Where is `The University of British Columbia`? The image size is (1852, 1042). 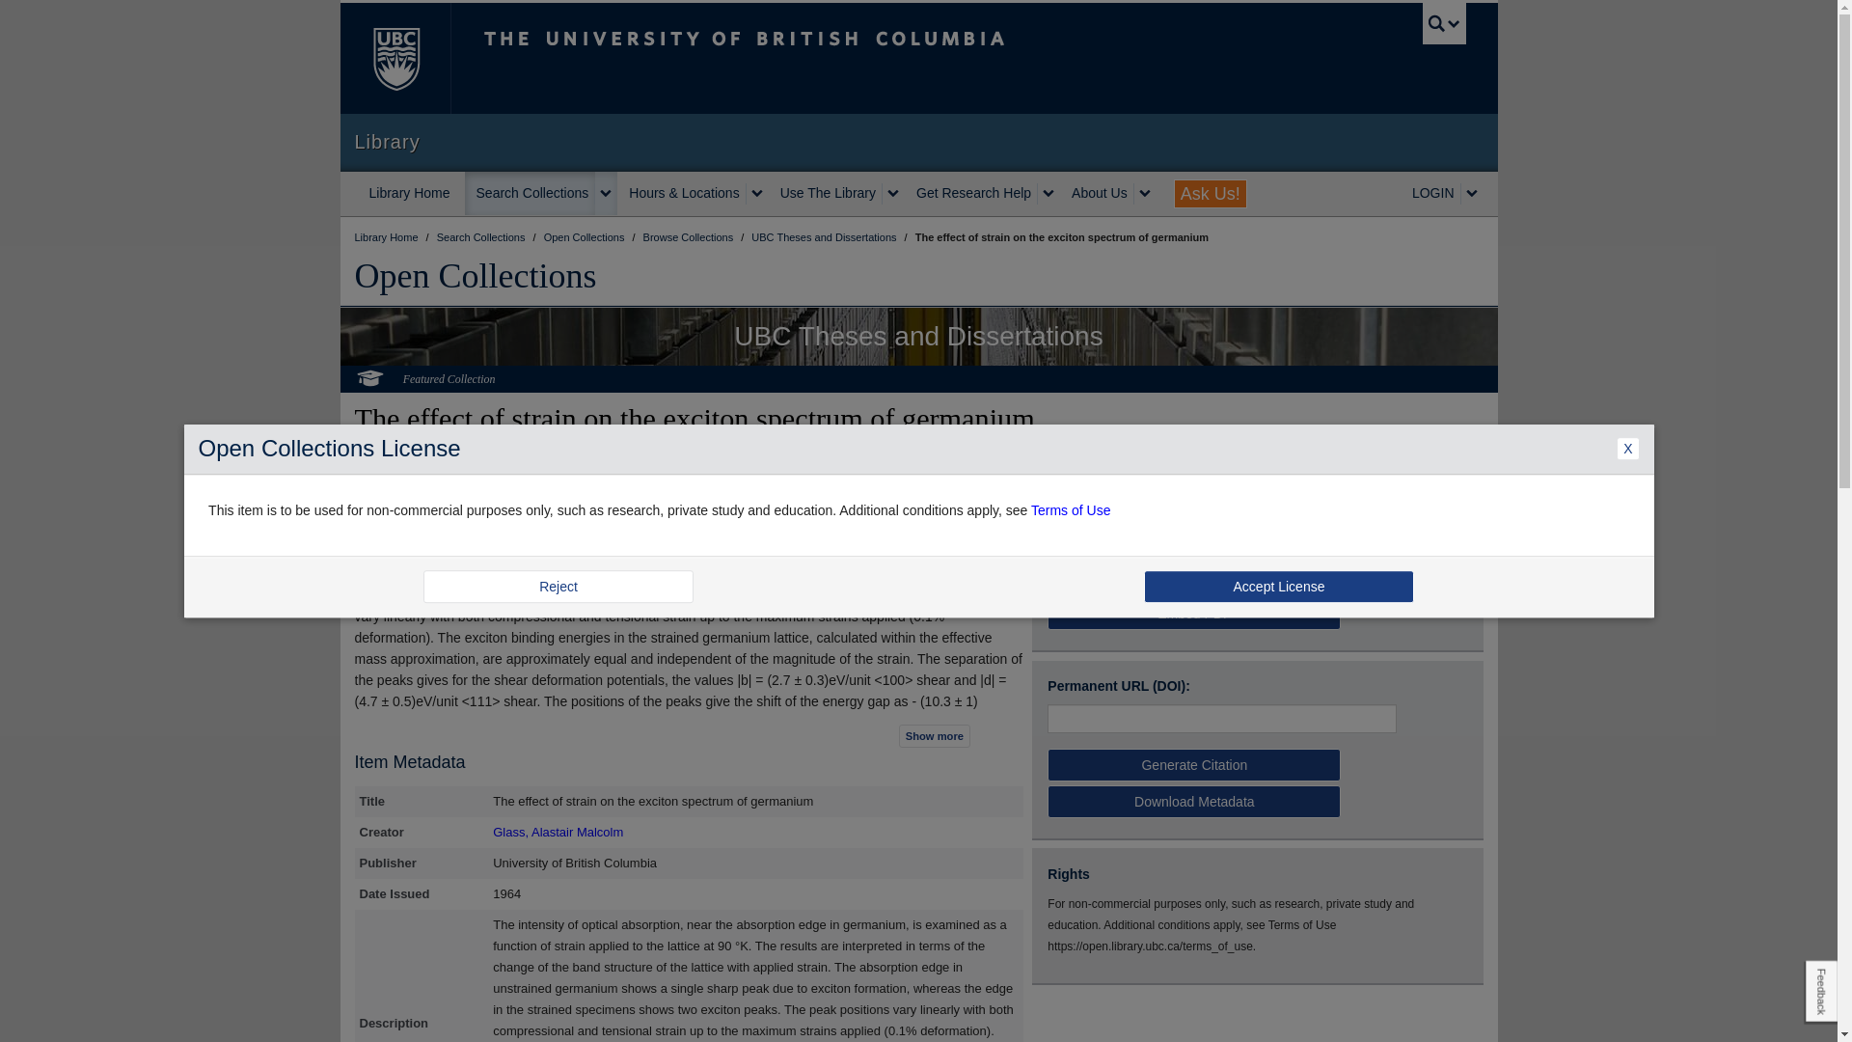 The University of British Columbia is located at coordinates (394, 58).